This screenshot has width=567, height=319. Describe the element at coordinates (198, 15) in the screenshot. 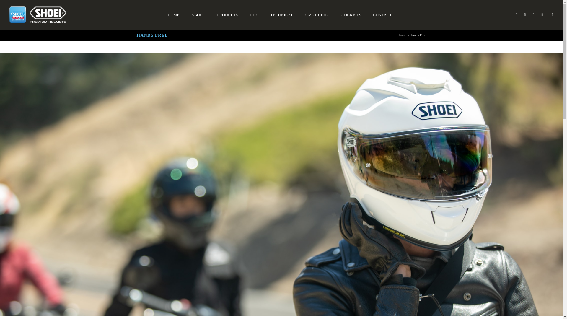

I see `ABOUT` at that location.